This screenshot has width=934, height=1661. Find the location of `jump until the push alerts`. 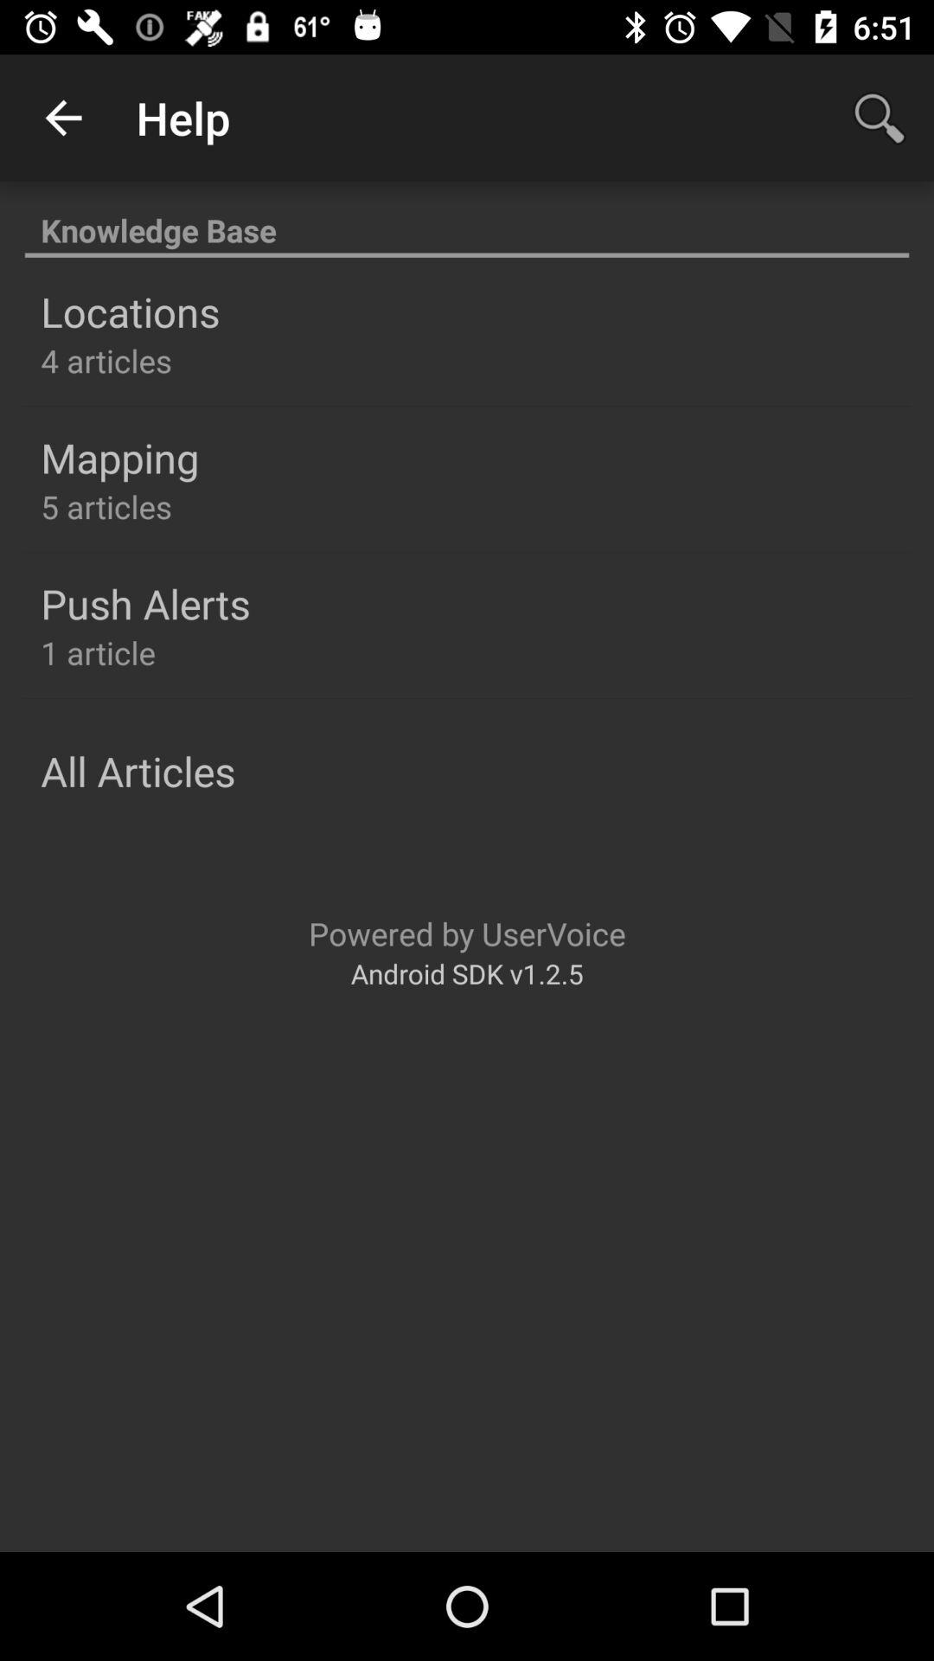

jump until the push alerts is located at coordinates (145, 604).